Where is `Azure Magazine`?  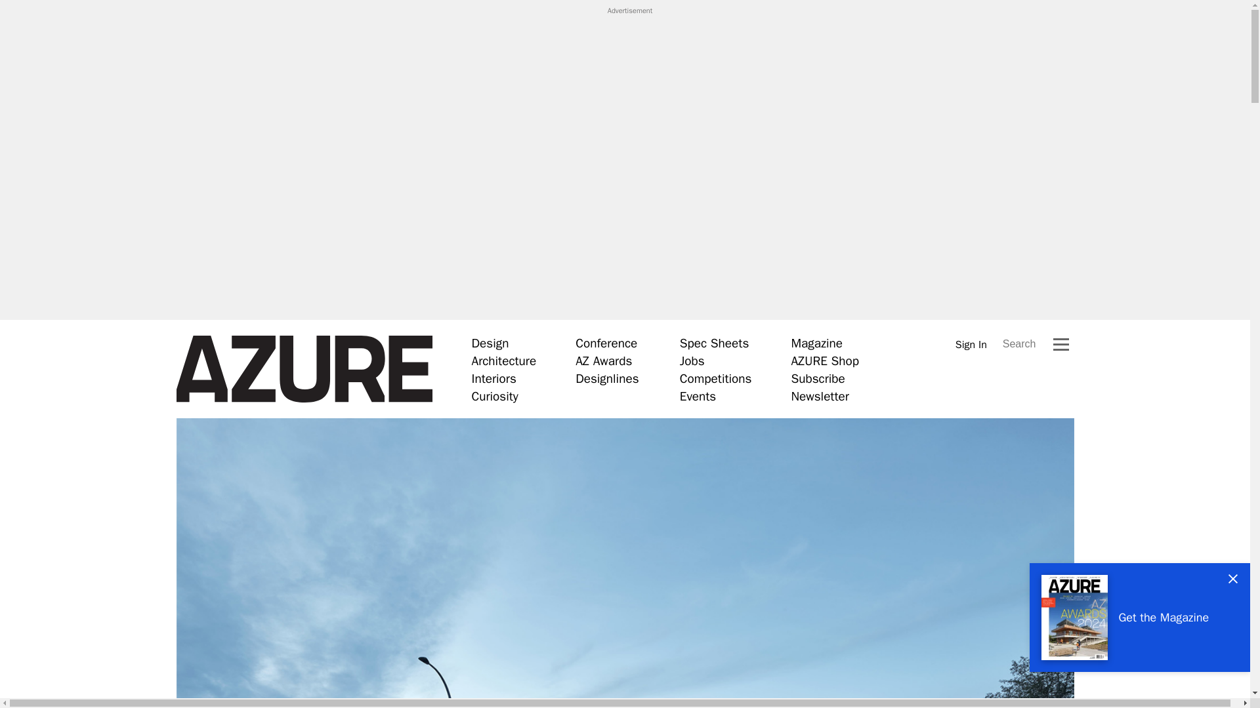
Azure Magazine is located at coordinates (304, 369).